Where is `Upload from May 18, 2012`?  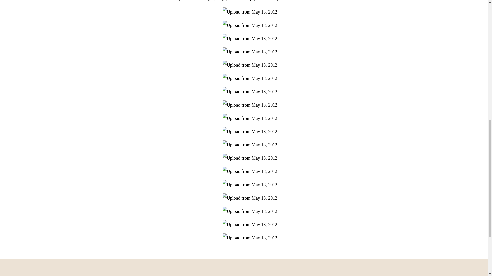
Upload from May 18, 2012 is located at coordinates (250, 118).